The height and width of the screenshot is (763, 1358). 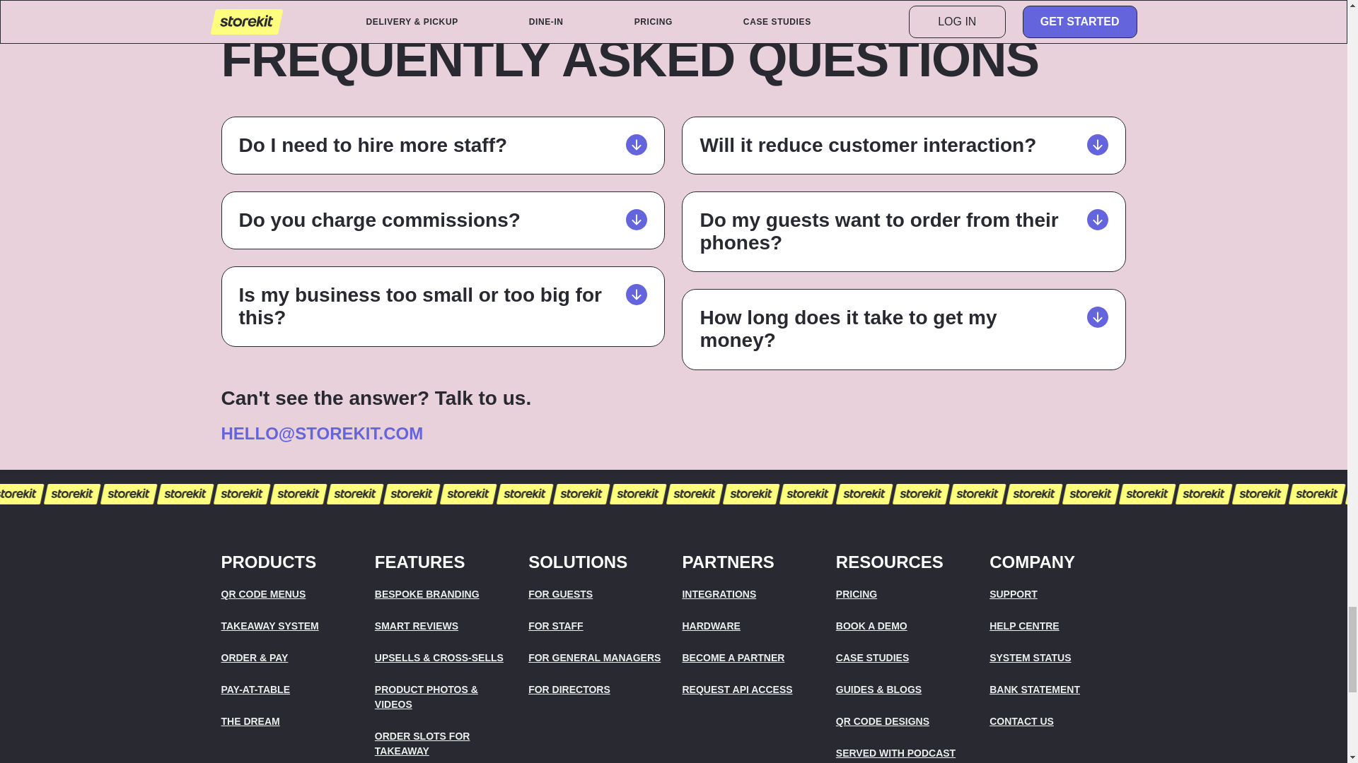 I want to click on SMART REVIEWS, so click(x=443, y=626).